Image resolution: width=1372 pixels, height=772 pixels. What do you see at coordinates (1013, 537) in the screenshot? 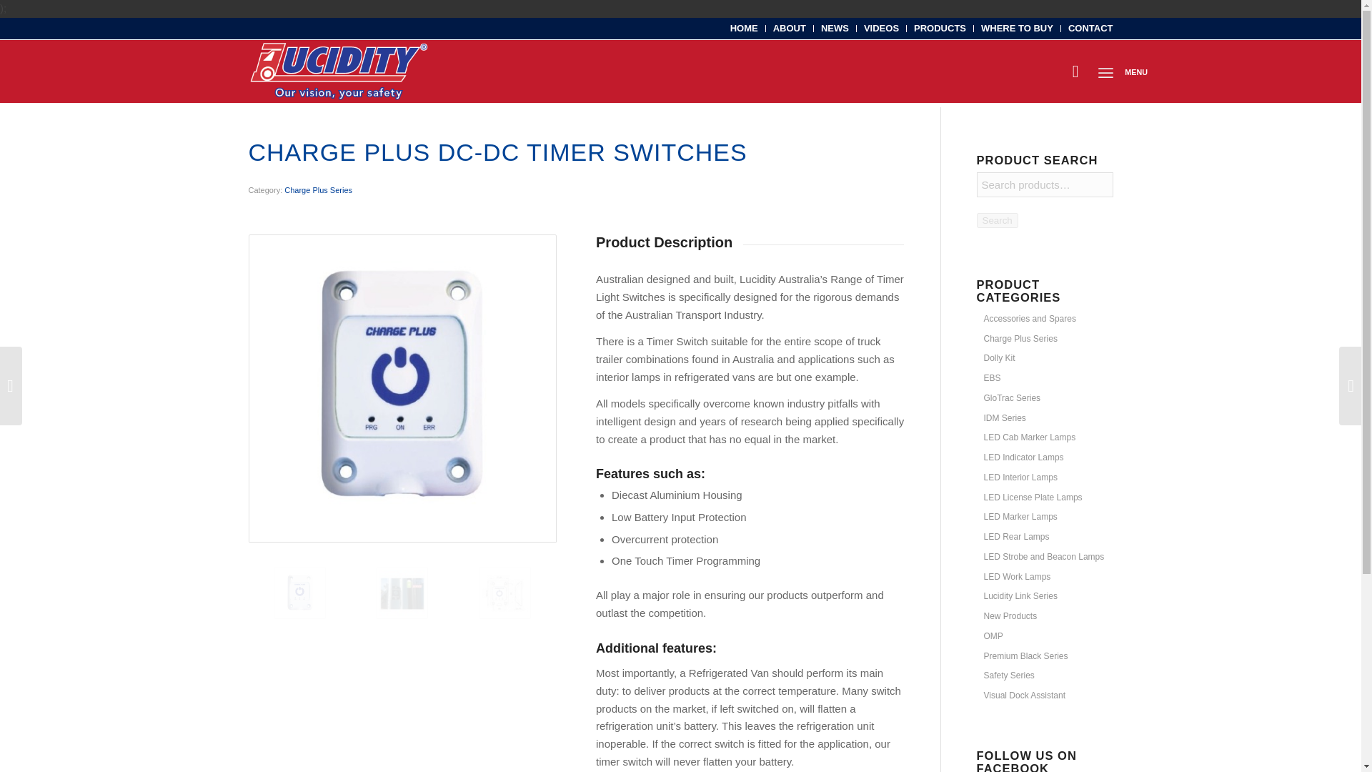
I see `LED Rear Lamps` at bounding box center [1013, 537].